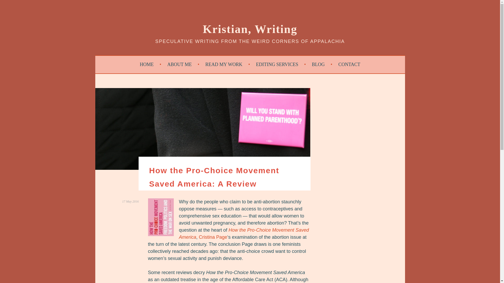  Describe the element at coordinates (281, 64) in the screenshot. I see `EDITING SERVICES` at that location.